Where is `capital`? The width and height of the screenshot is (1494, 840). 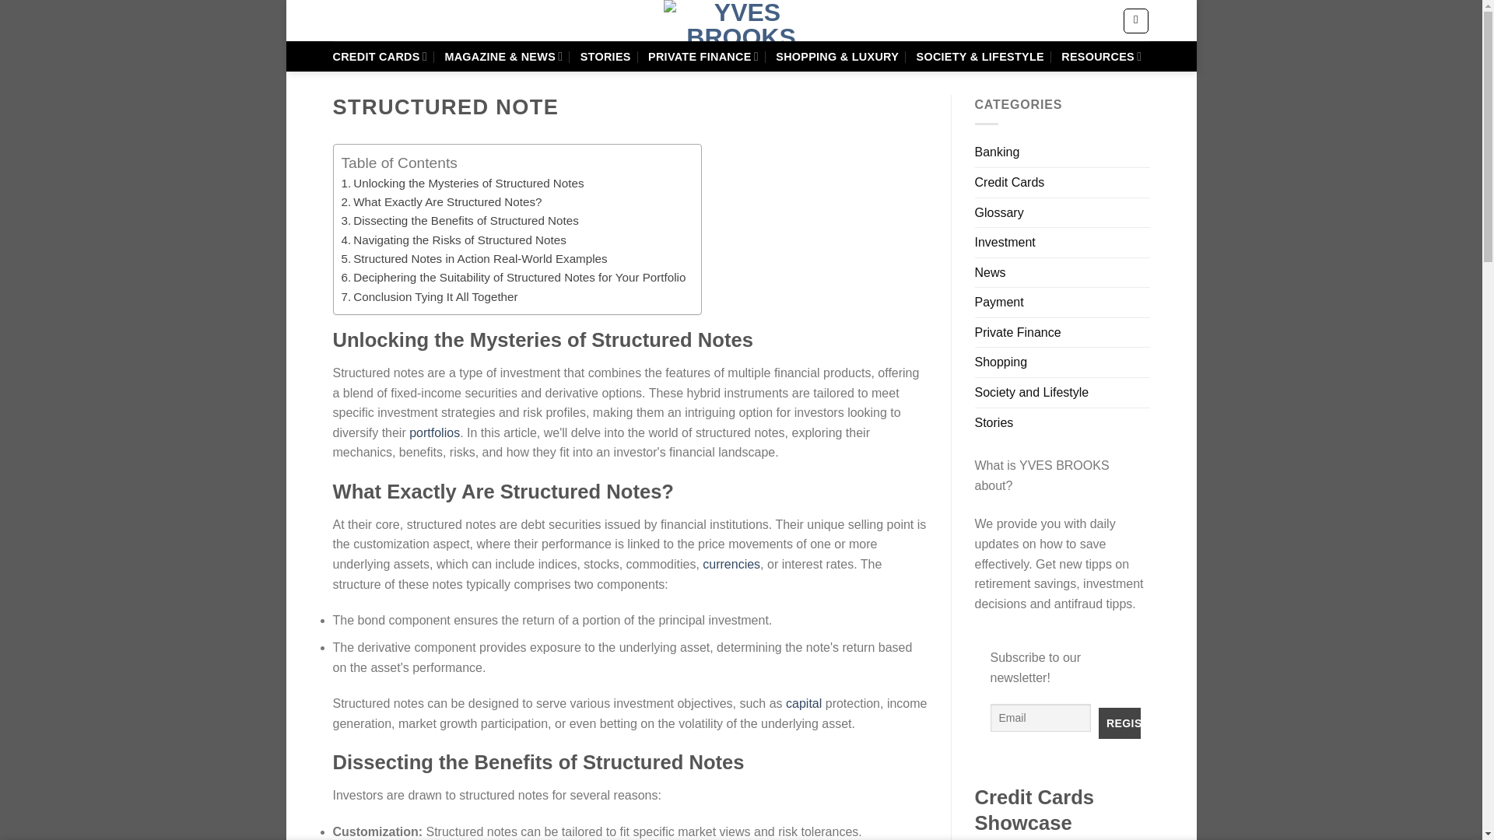 capital is located at coordinates (803, 703).